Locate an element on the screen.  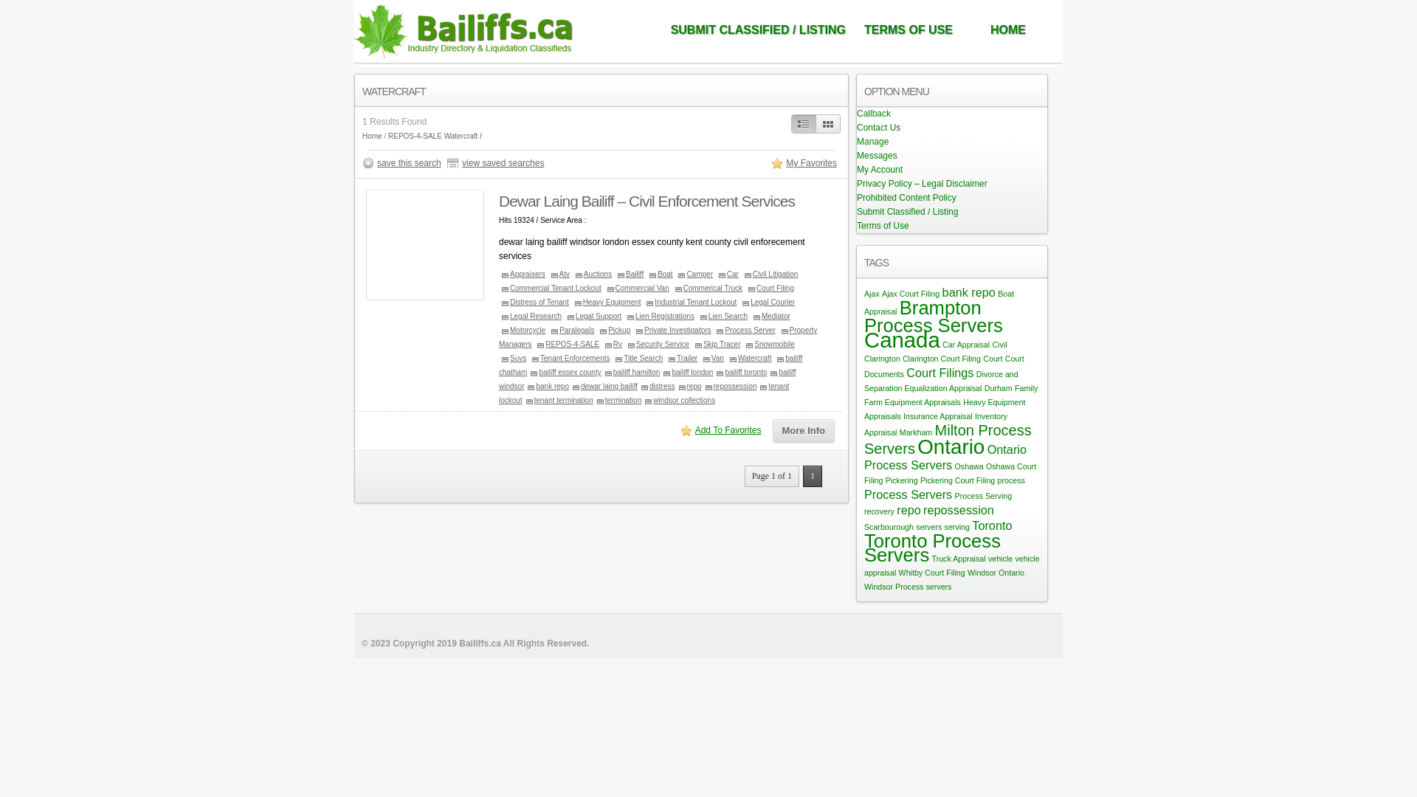
Mediator is located at coordinates (770, 316).